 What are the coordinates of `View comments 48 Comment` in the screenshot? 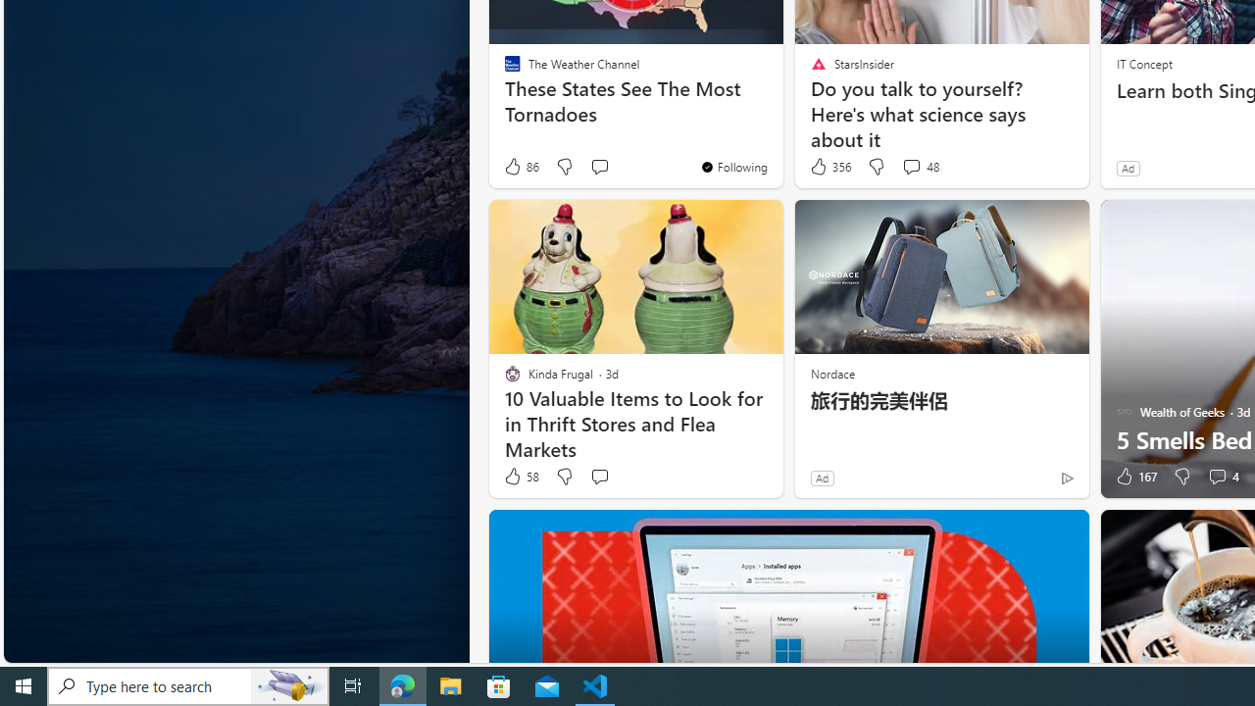 It's located at (911, 167).